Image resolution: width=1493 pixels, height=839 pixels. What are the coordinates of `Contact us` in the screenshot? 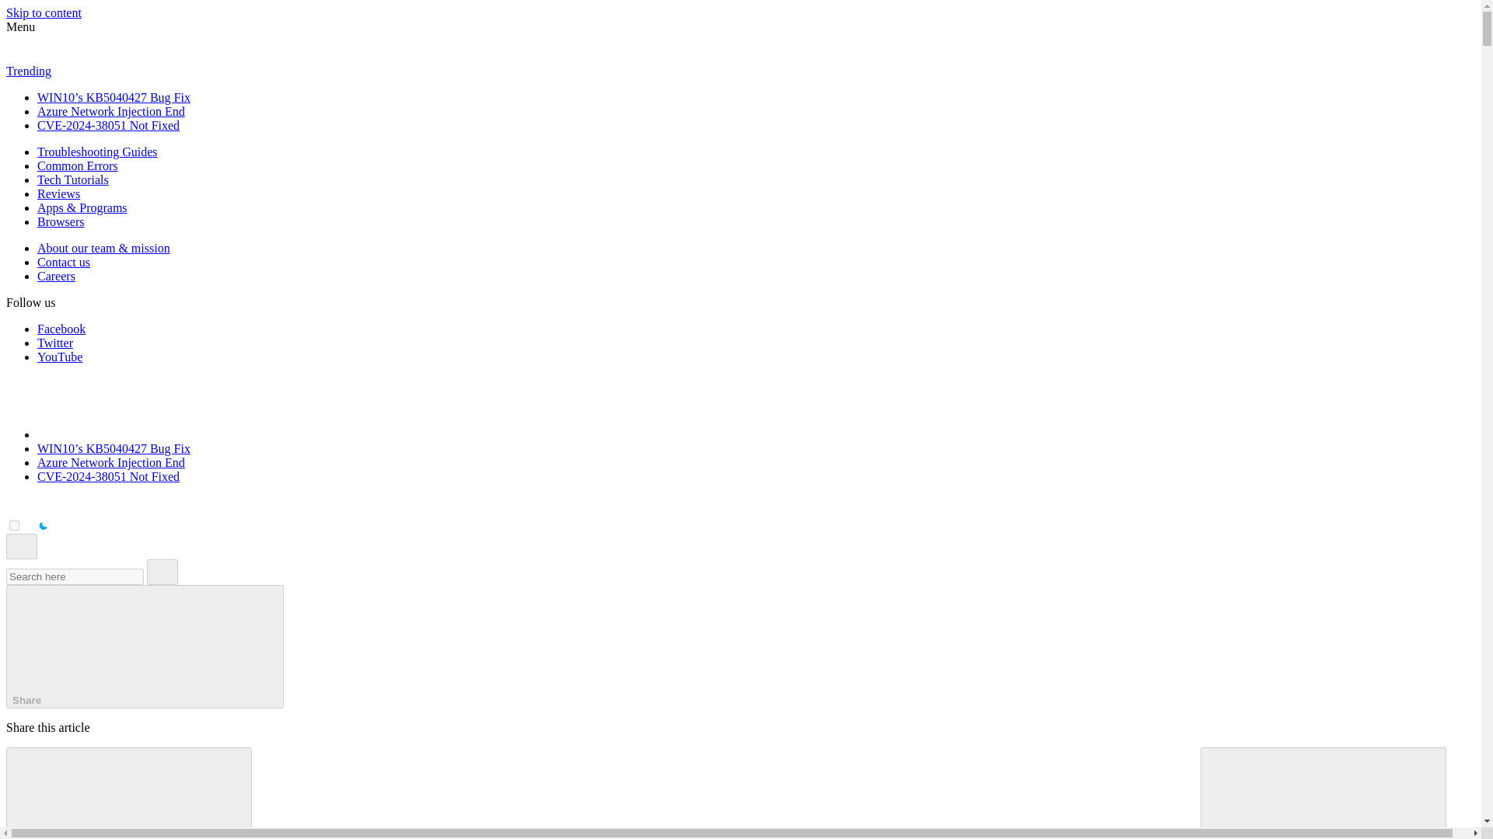 It's located at (64, 262).